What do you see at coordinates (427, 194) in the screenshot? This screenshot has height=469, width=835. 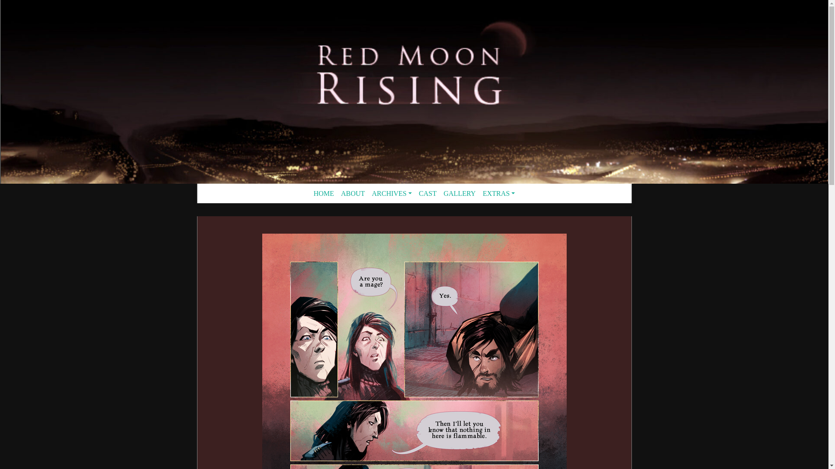 I see `Cast` at bounding box center [427, 194].